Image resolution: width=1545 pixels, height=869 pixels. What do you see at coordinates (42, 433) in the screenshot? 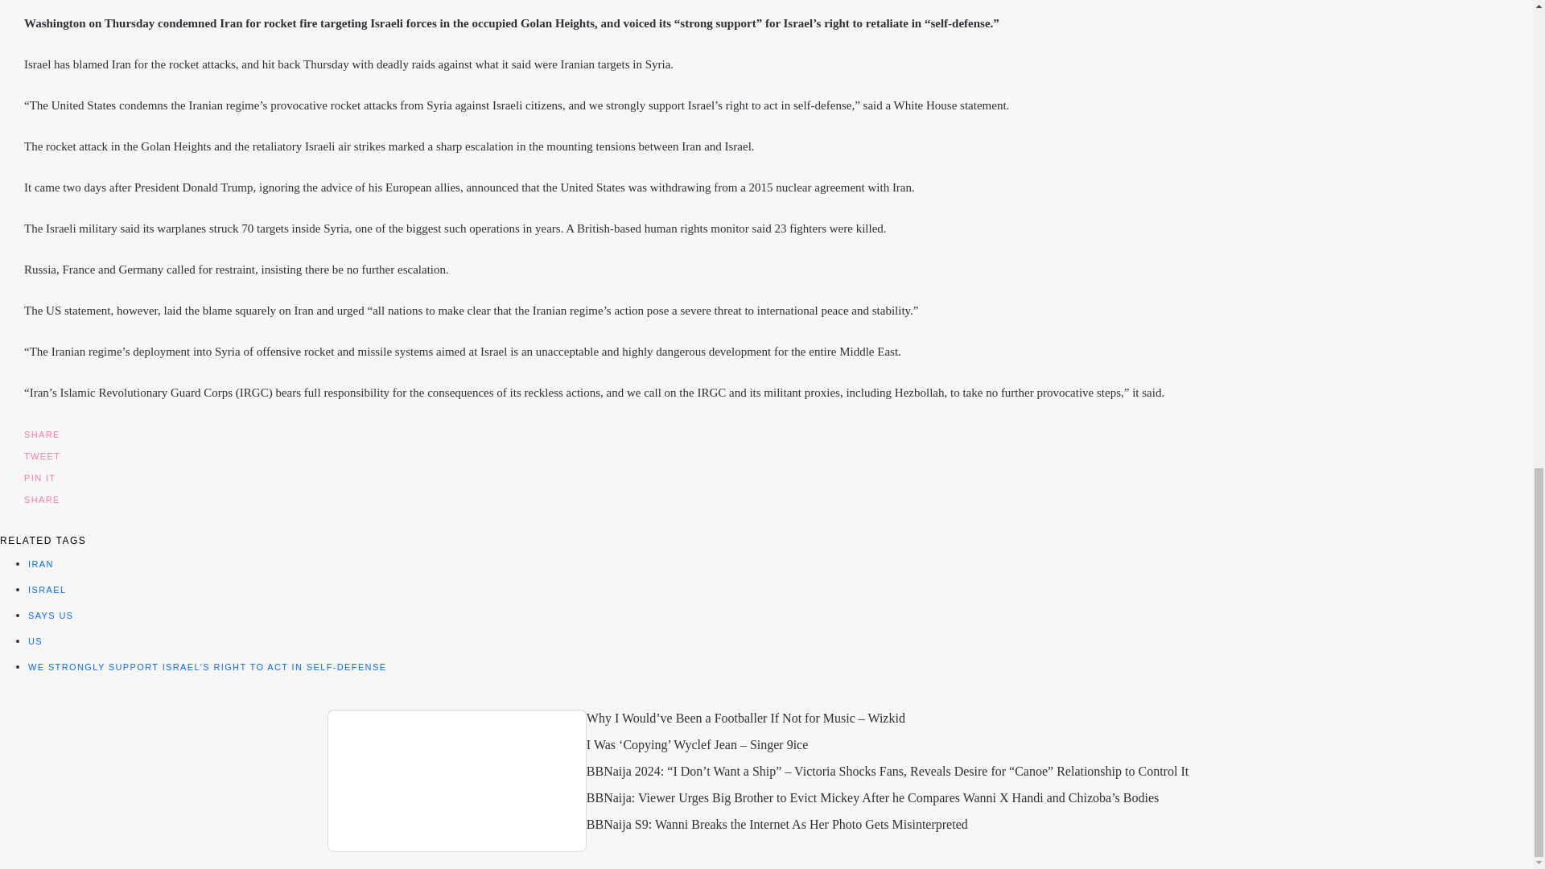
I see `SHARE` at bounding box center [42, 433].